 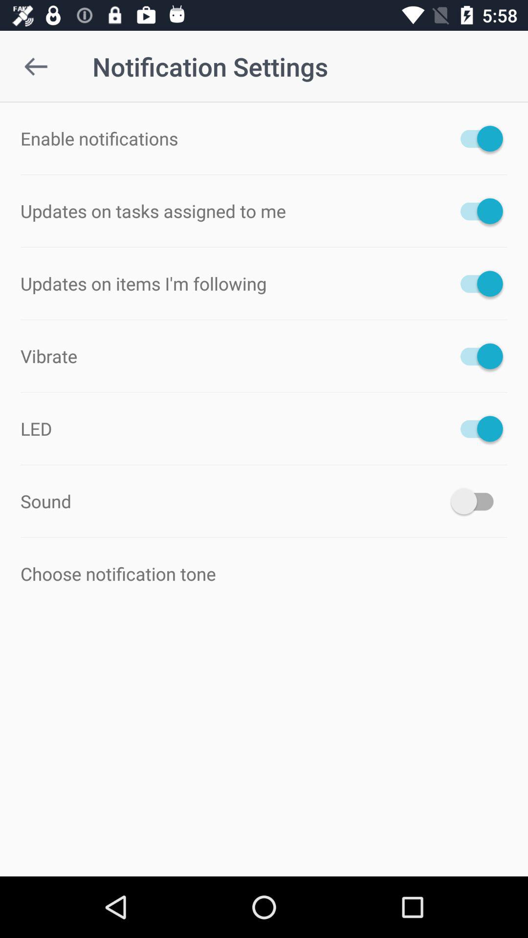 I want to click on on, so click(x=477, y=501).